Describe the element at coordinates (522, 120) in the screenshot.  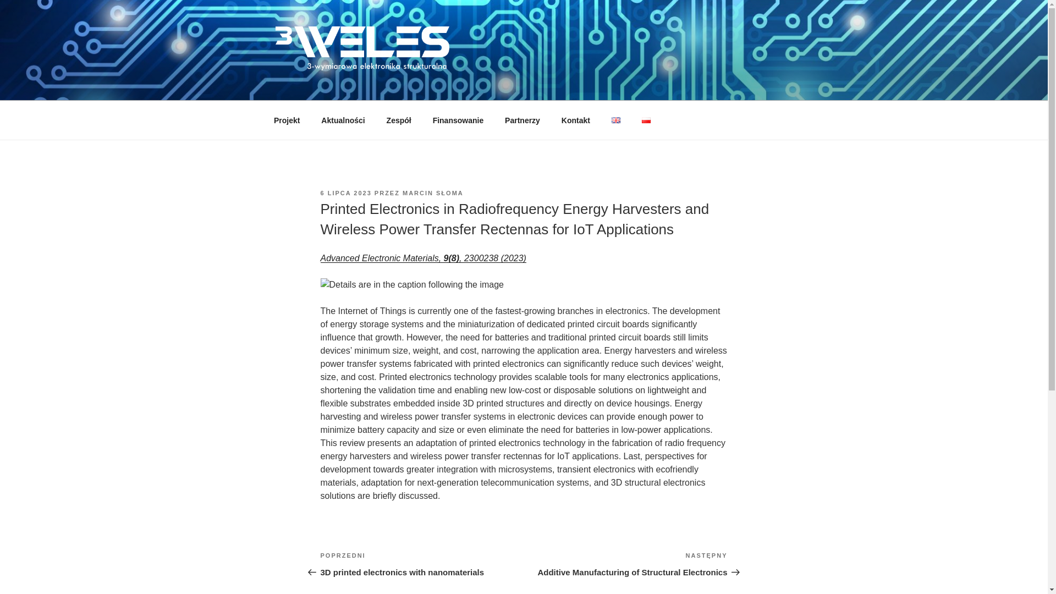
I see `Partnerzy` at that location.